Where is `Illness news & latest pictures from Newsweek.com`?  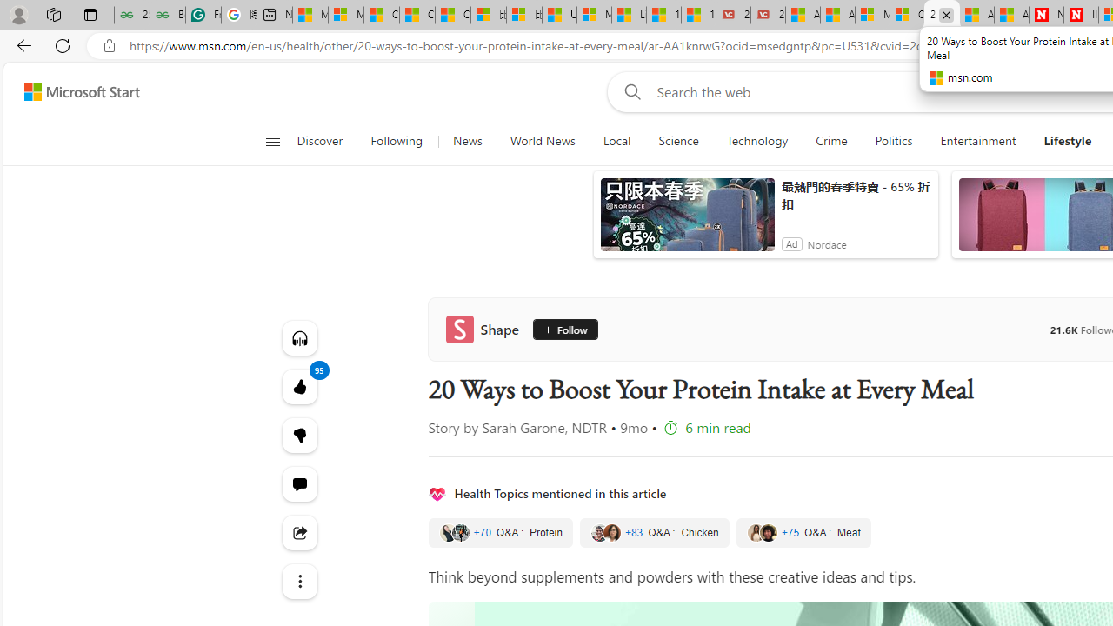
Illness news & latest pictures from Newsweek.com is located at coordinates (1081, 16).